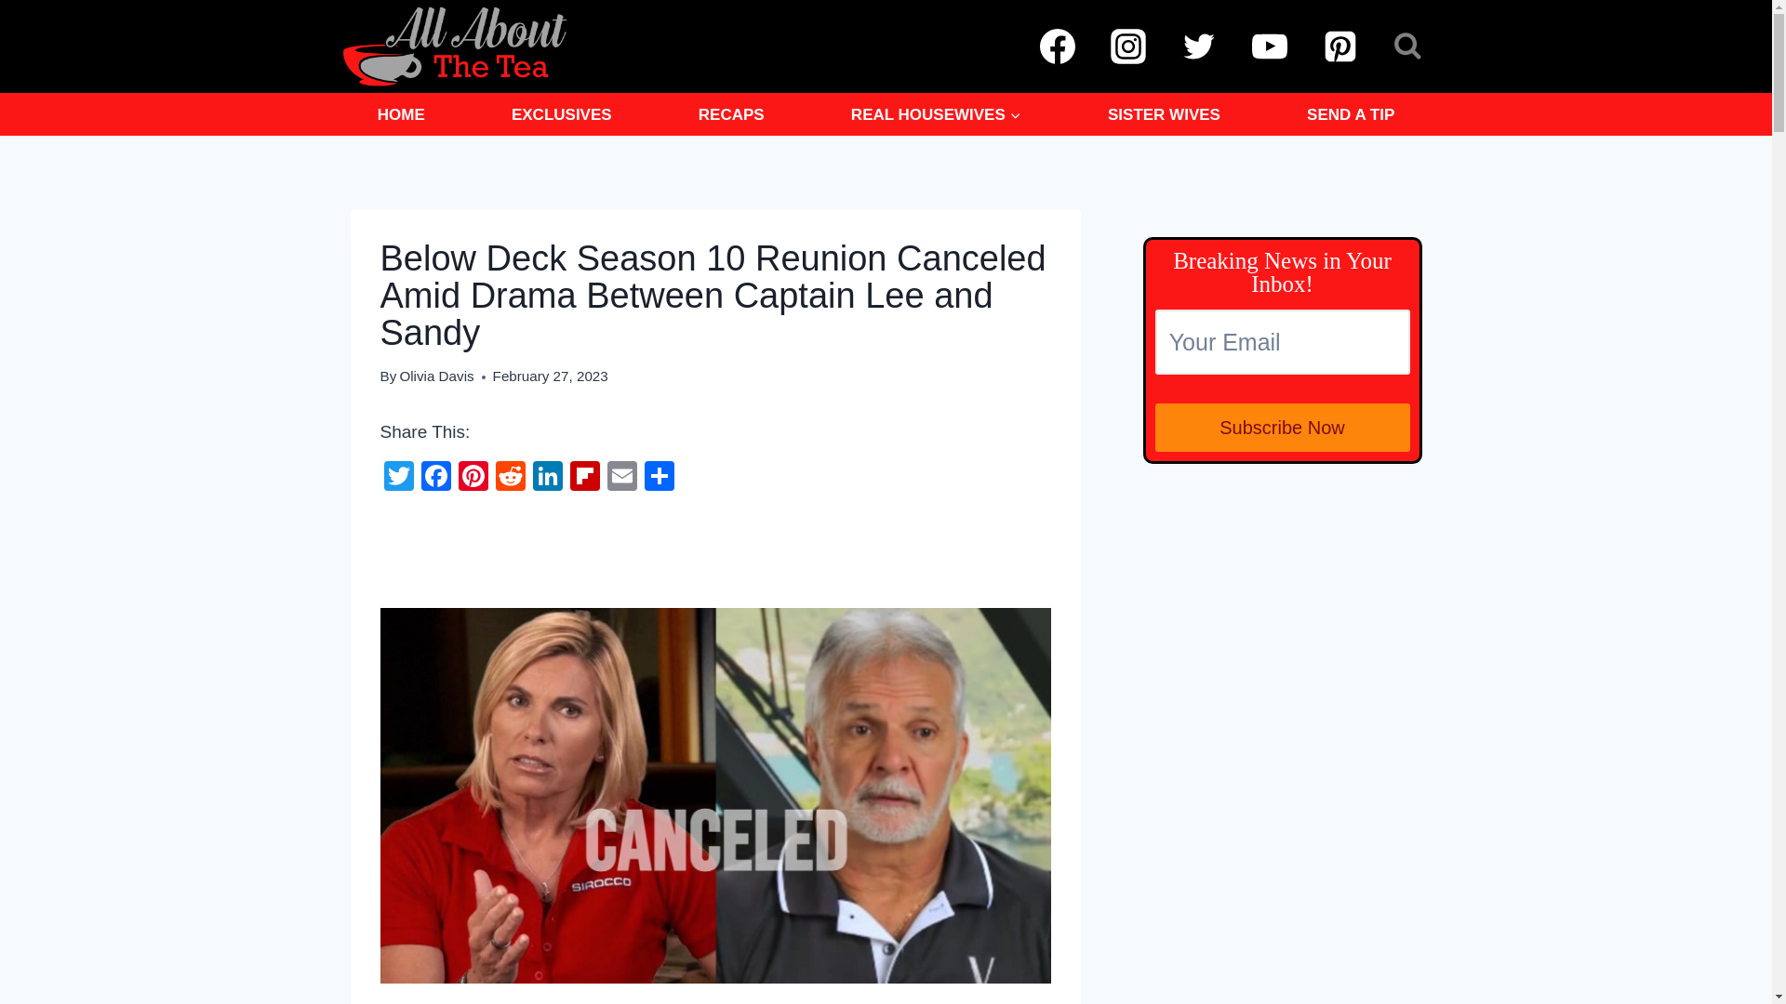  What do you see at coordinates (621, 478) in the screenshot?
I see `Email` at bounding box center [621, 478].